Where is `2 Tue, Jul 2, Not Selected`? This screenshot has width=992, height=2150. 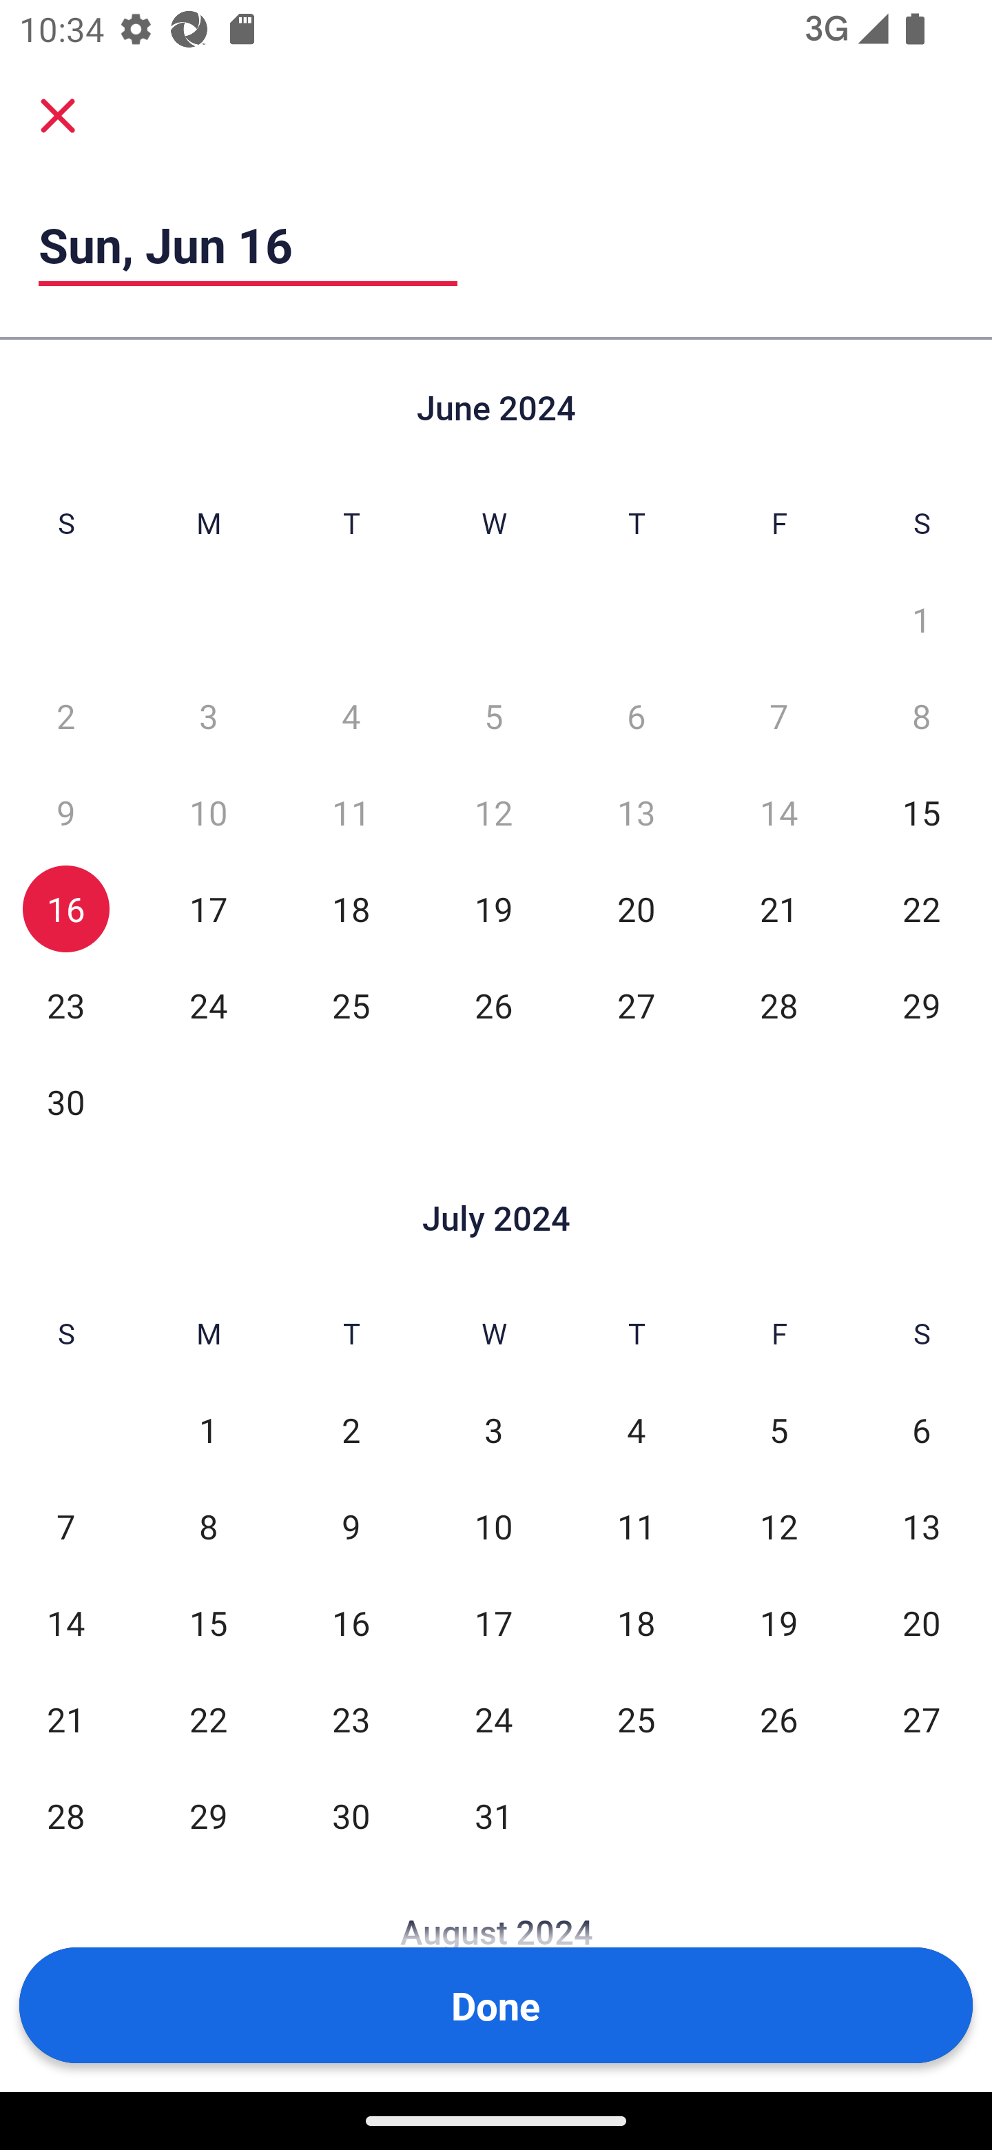
2 Tue, Jul 2, Not Selected is located at coordinates (351, 1431).